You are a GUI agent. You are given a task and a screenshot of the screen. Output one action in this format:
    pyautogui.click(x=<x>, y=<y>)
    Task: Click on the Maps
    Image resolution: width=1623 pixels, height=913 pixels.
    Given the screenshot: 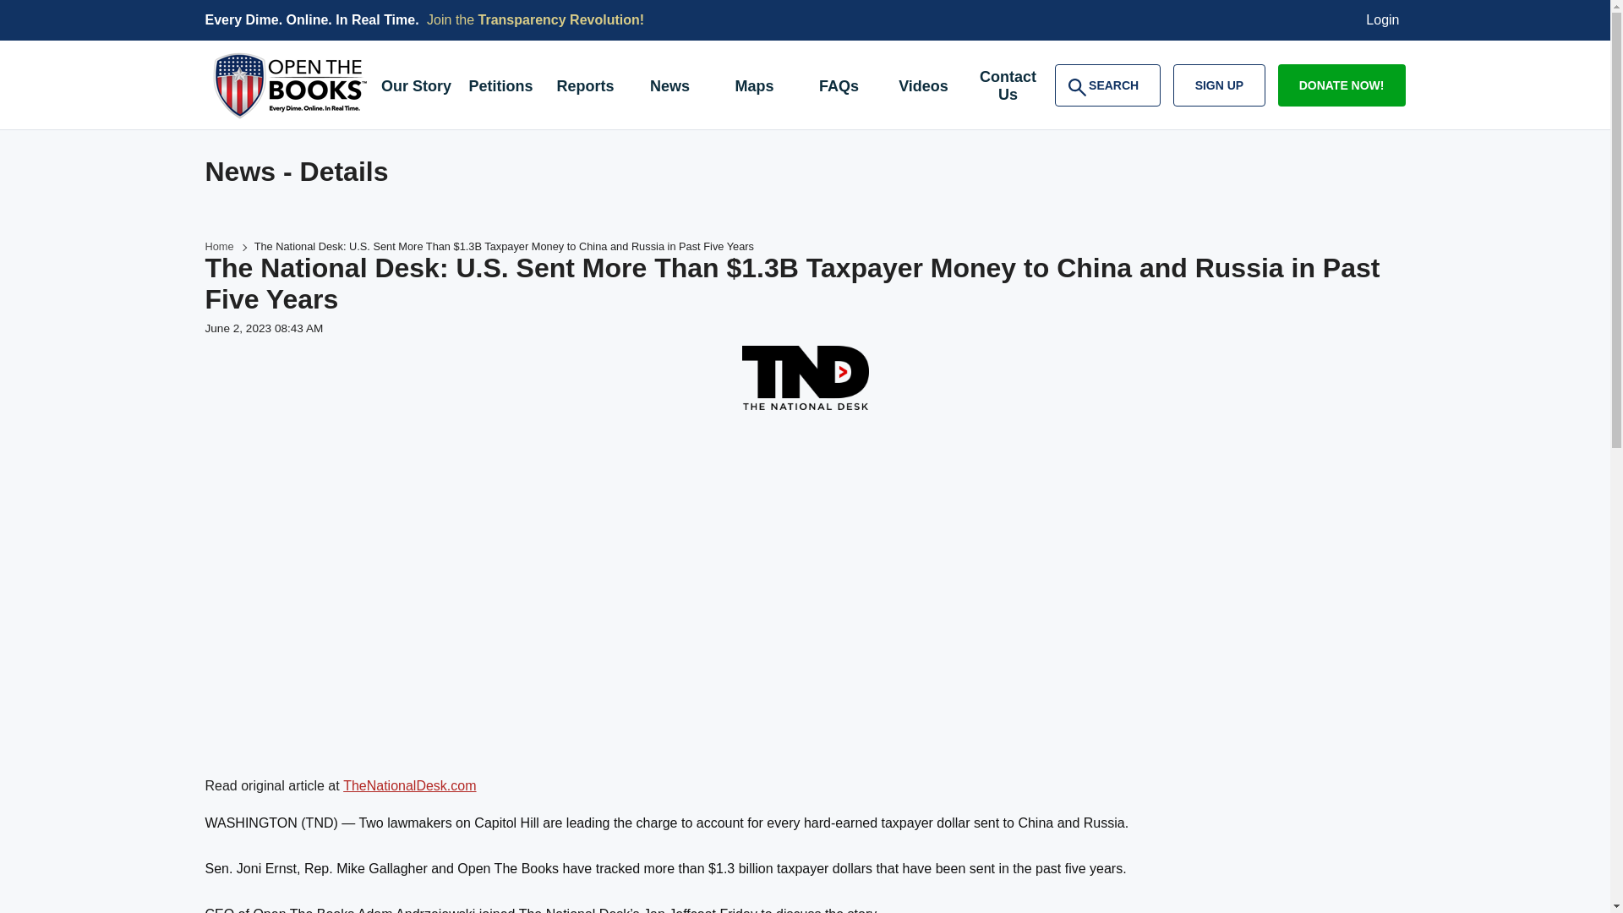 What is the action you would take?
    pyautogui.click(x=754, y=88)
    